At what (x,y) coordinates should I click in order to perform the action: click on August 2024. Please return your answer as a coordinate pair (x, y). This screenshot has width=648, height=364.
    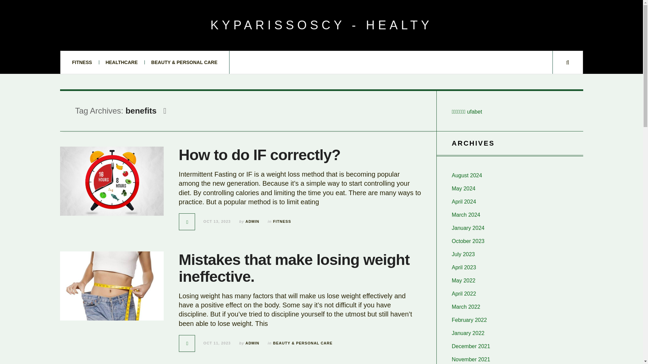
    Looking at the image, I should click on (467, 175).